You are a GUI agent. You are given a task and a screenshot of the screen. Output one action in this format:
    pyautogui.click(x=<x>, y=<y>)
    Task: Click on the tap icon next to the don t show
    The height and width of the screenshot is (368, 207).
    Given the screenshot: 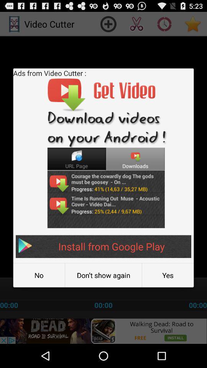 What is the action you would take?
    pyautogui.click(x=168, y=275)
    